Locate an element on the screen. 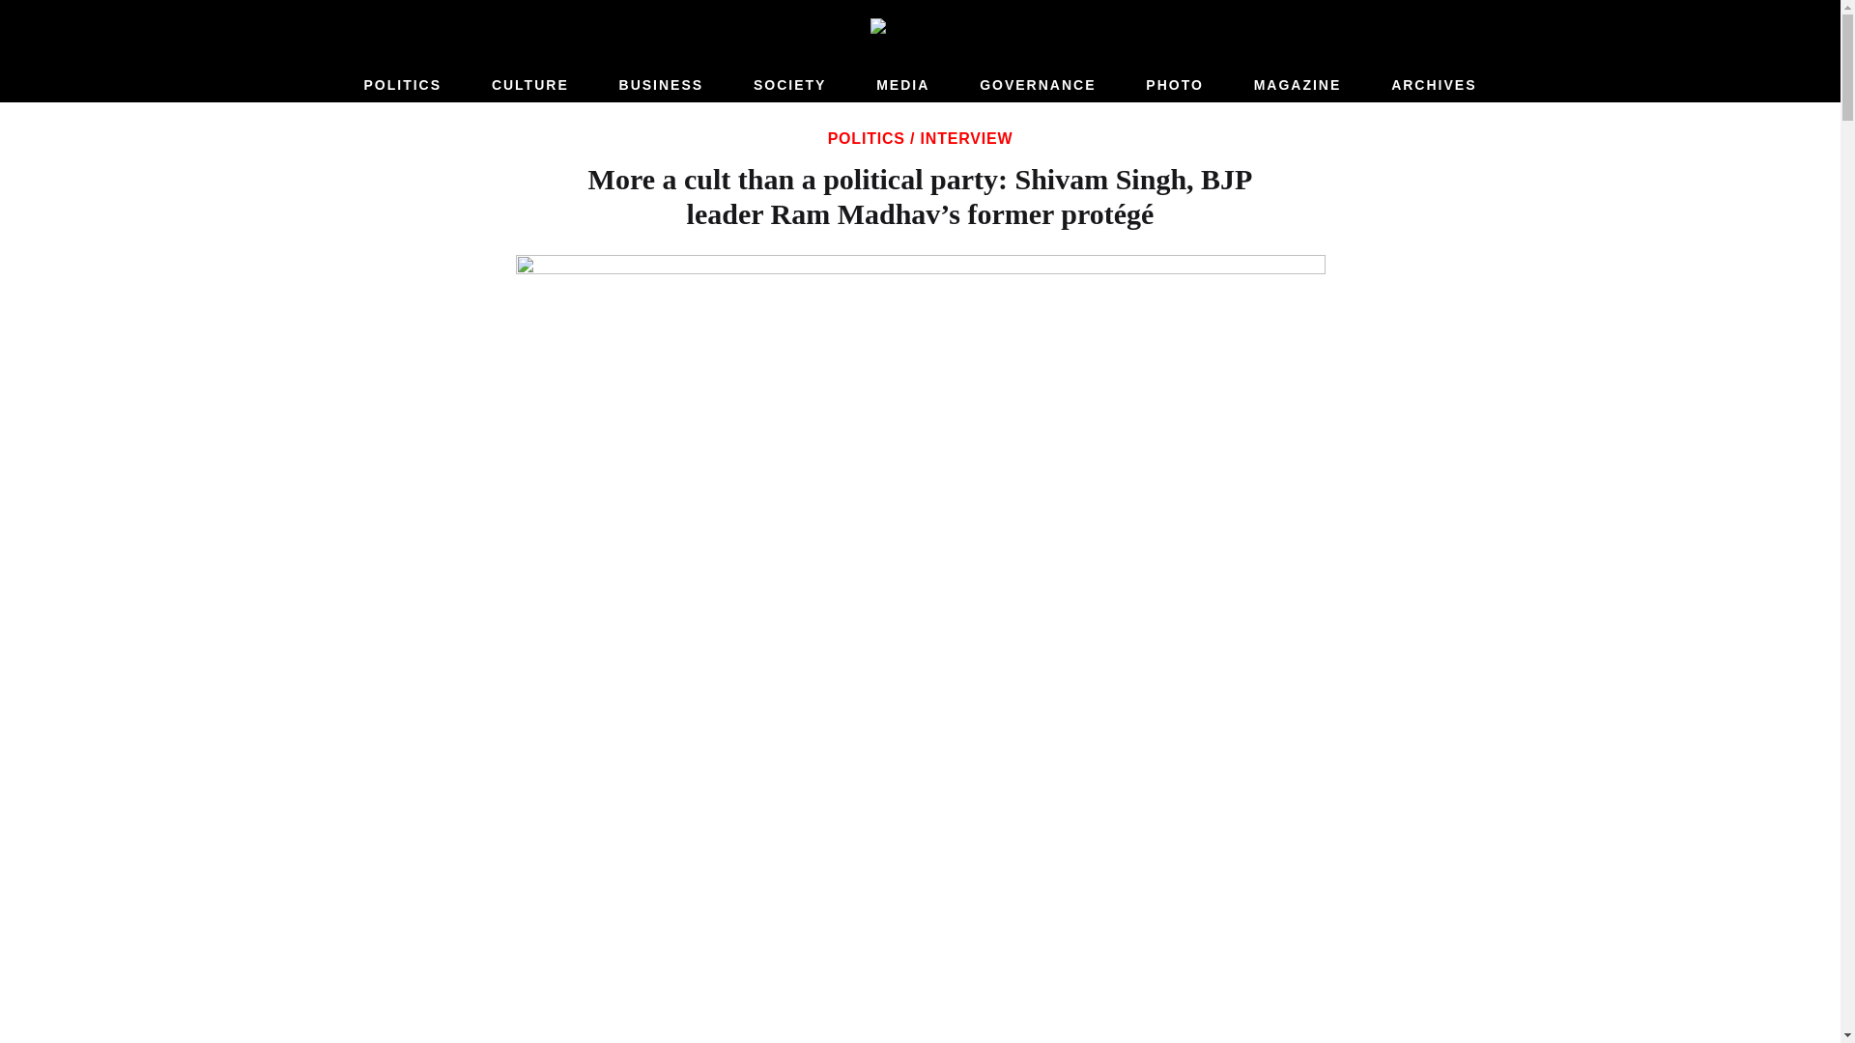  ARCHIVES is located at coordinates (1434, 85).